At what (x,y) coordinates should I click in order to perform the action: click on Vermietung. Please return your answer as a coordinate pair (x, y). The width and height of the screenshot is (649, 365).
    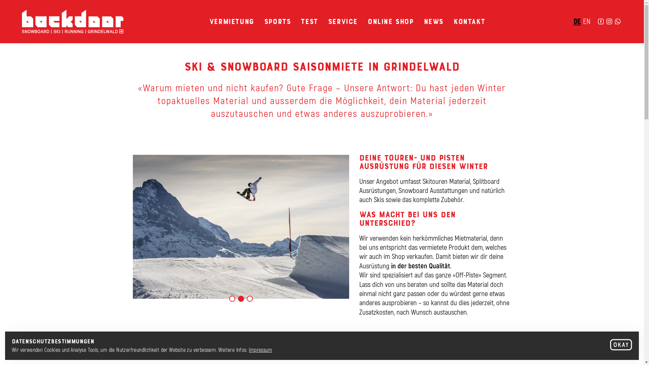
    Looking at the image, I should click on (232, 21).